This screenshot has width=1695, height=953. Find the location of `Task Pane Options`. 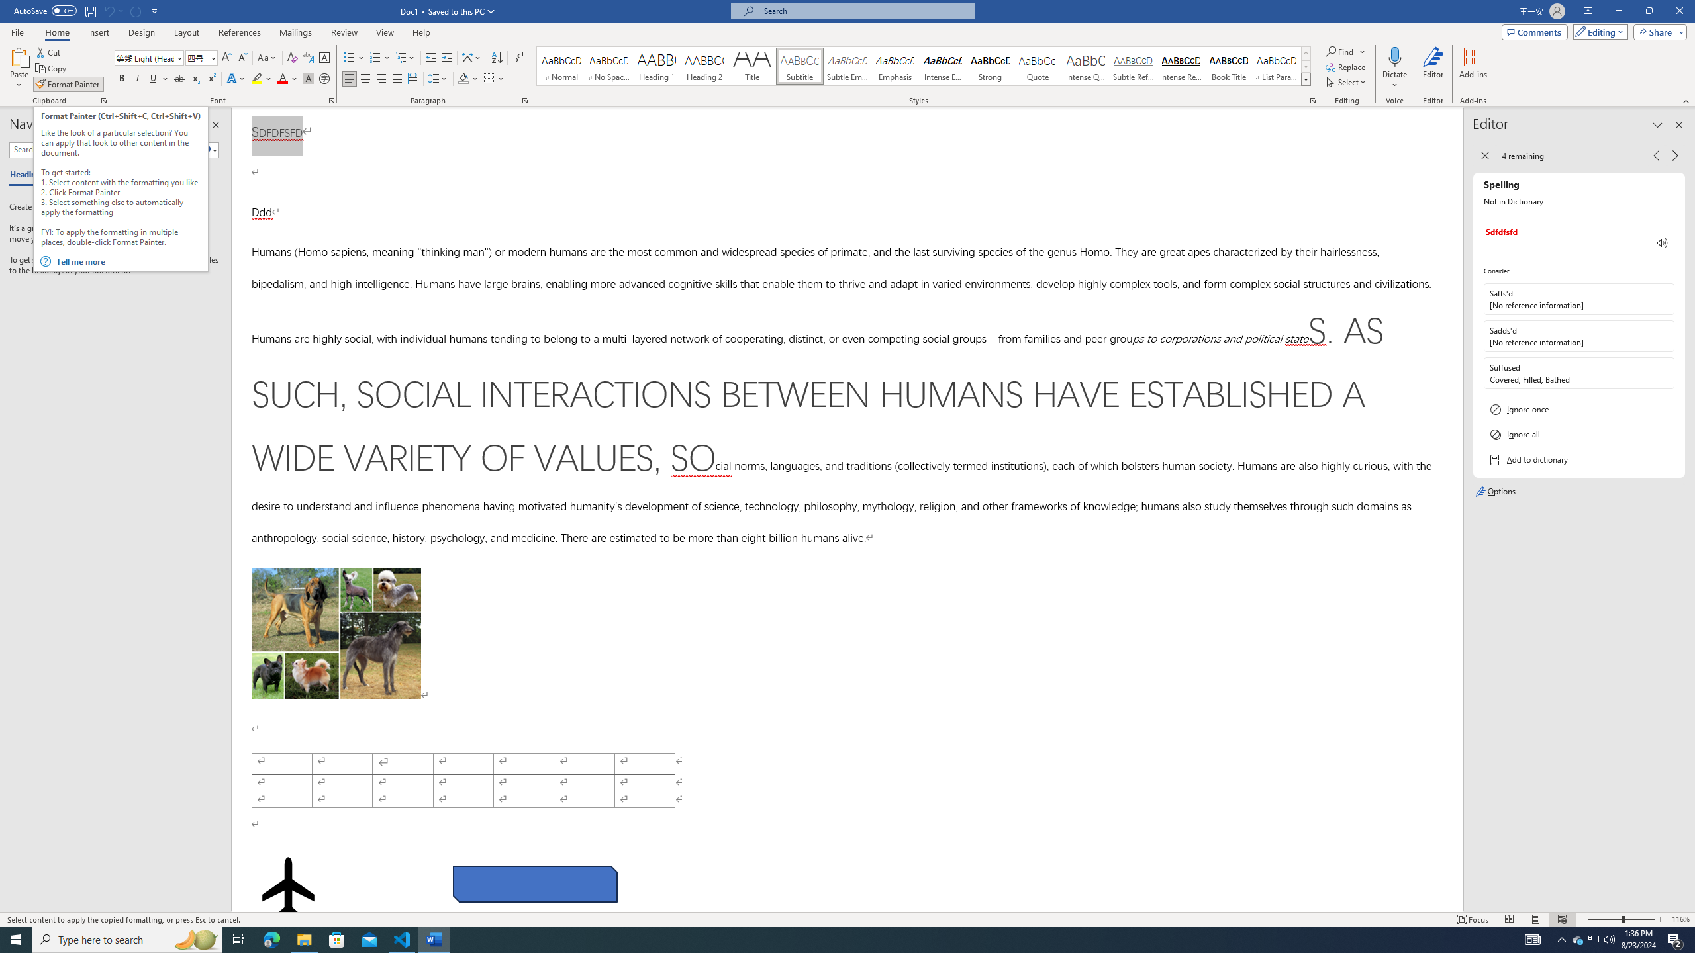

Task Pane Options is located at coordinates (195, 125).